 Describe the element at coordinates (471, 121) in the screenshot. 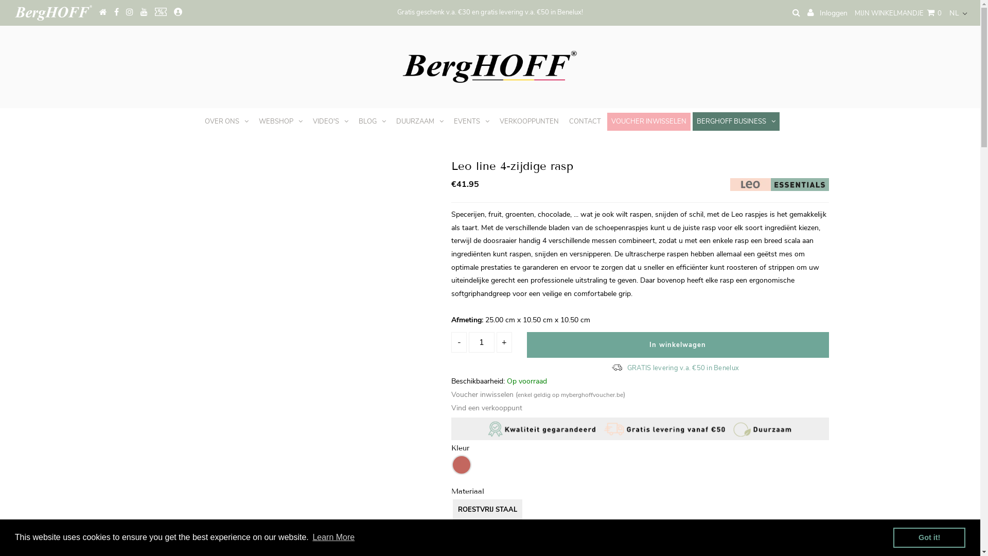

I see `EVENTS` at that location.